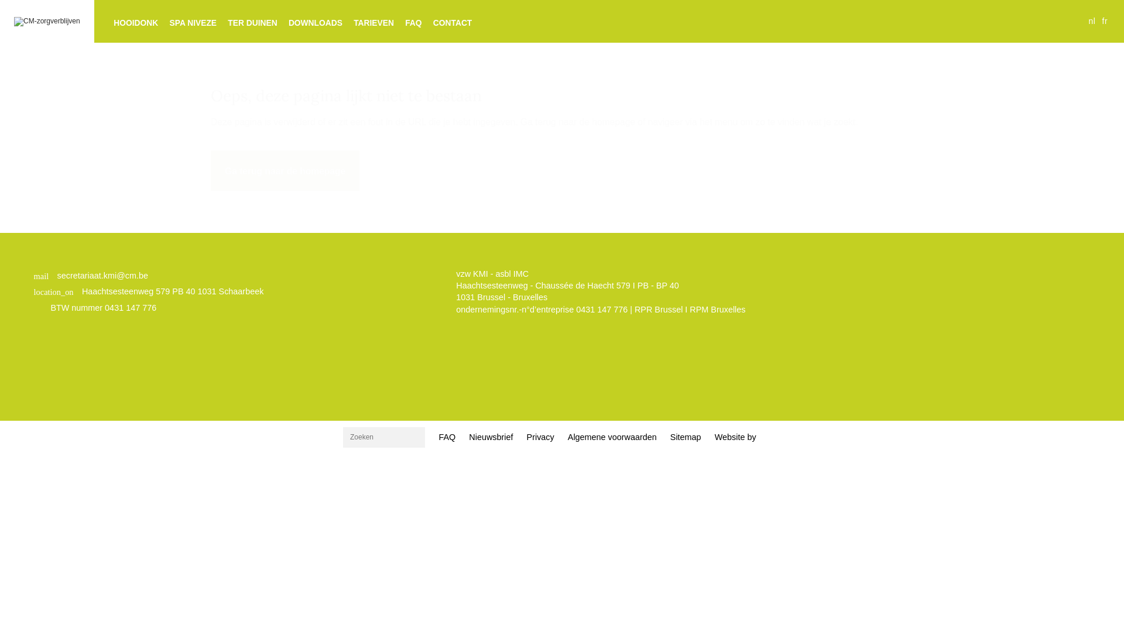 The height and width of the screenshot is (632, 1124). I want to click on Privacy, so click(540, 438).